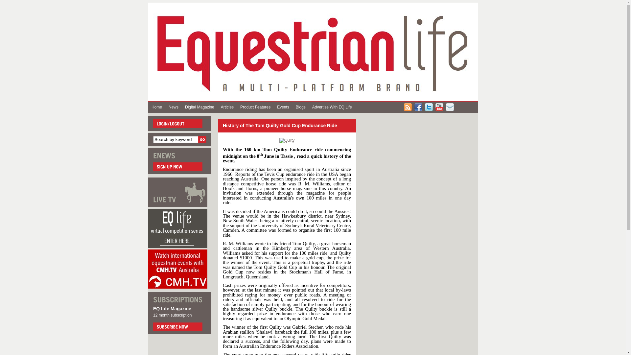  I want to click on Digital Magazine, so click(200, 107).